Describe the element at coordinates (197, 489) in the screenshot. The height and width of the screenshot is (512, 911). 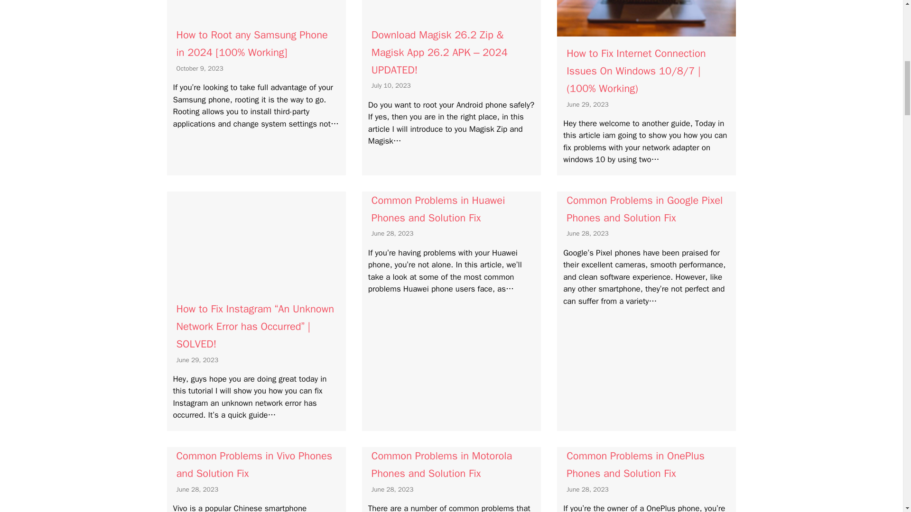
I see `June 28, 2023` at that location.